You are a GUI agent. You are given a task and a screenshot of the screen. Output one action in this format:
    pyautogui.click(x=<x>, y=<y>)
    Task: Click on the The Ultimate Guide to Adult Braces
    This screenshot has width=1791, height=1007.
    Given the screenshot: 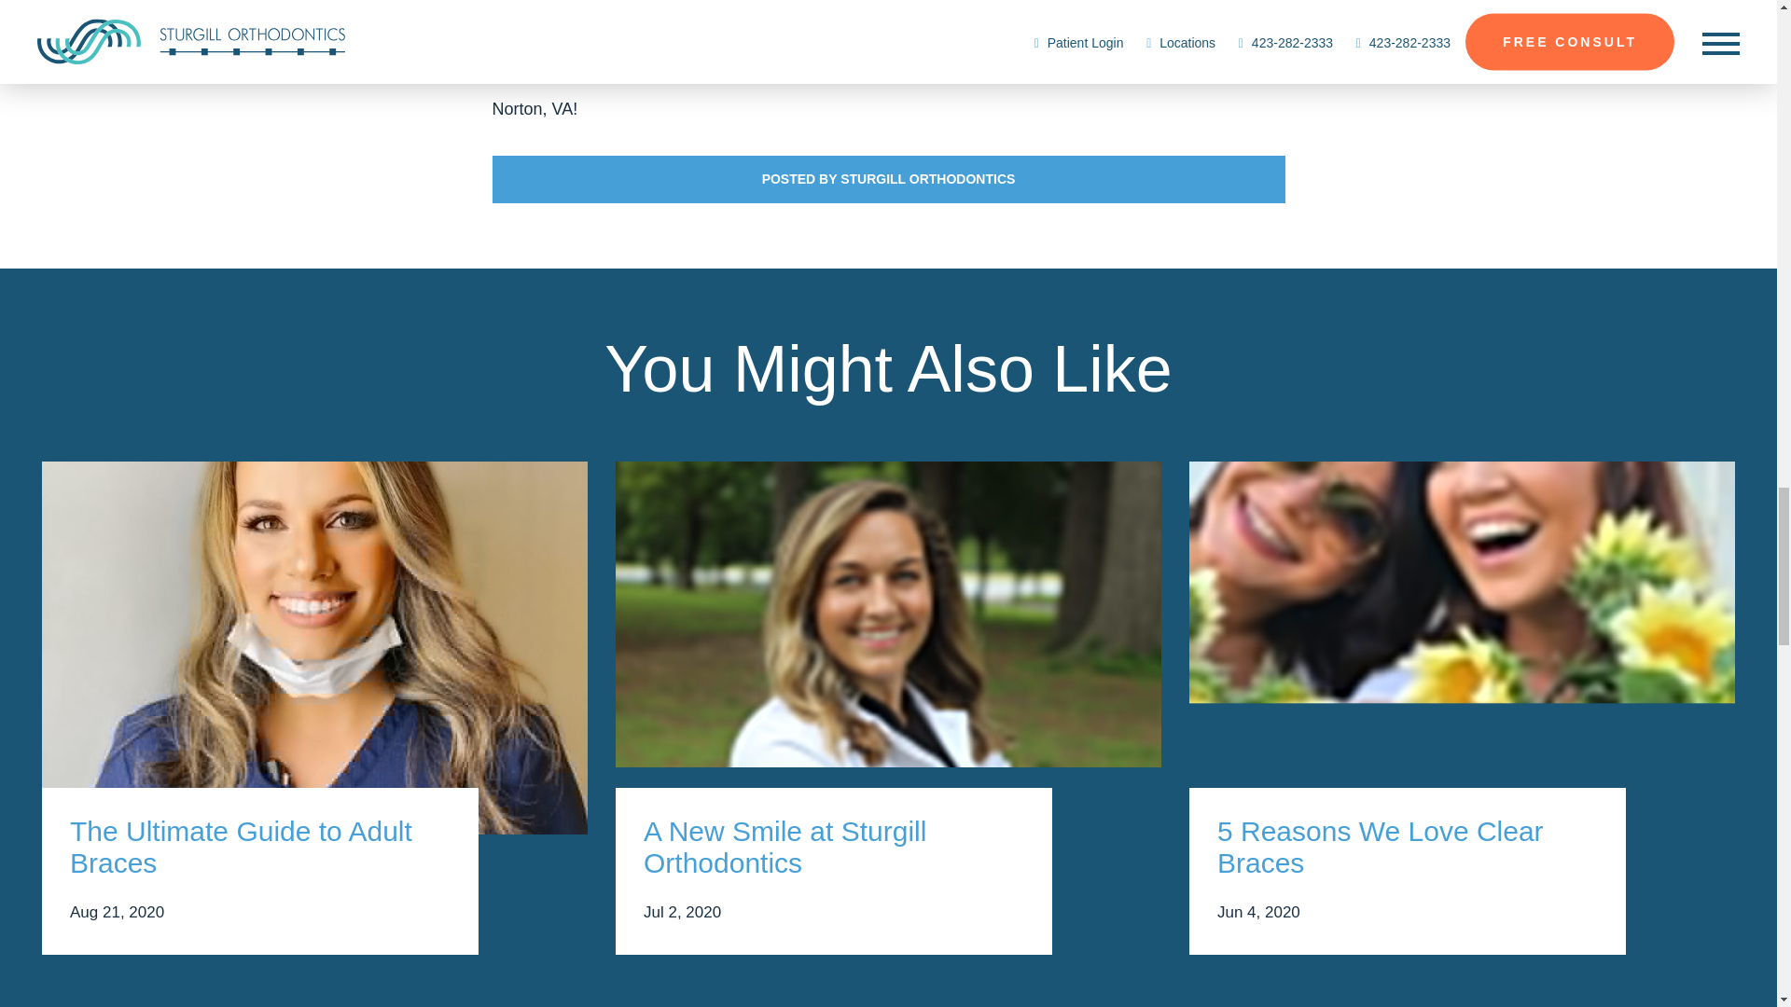 What is the action you would take?
    pyautogui.click(x=259, y=847)
    